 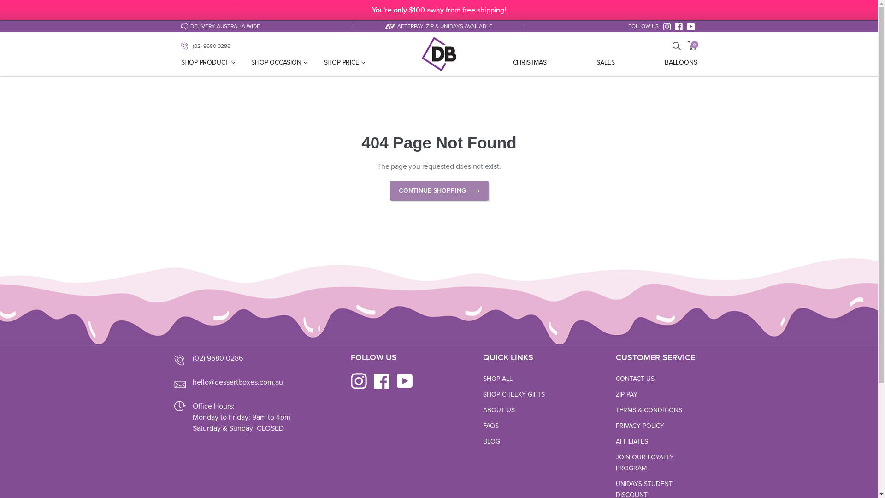 I want to click on FACEBOOK, so click(x=679, y=26).